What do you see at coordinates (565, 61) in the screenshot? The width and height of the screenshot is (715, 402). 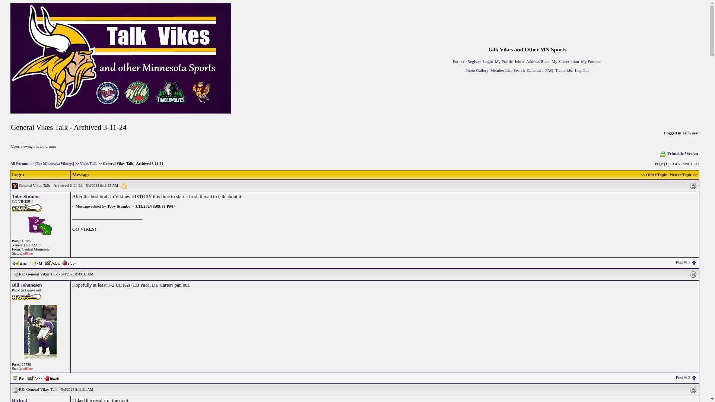 I see `My Subscription` at bounding box center [565, 61].